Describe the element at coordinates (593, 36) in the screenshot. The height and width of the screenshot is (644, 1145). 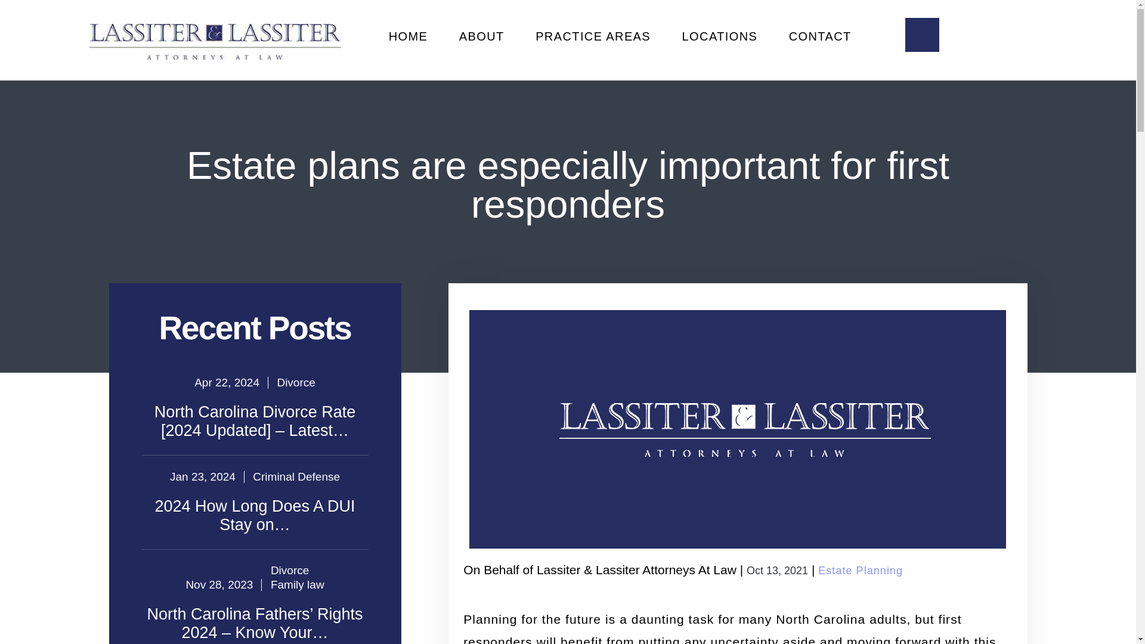
I see `PRACTICE AREAS` at that location.